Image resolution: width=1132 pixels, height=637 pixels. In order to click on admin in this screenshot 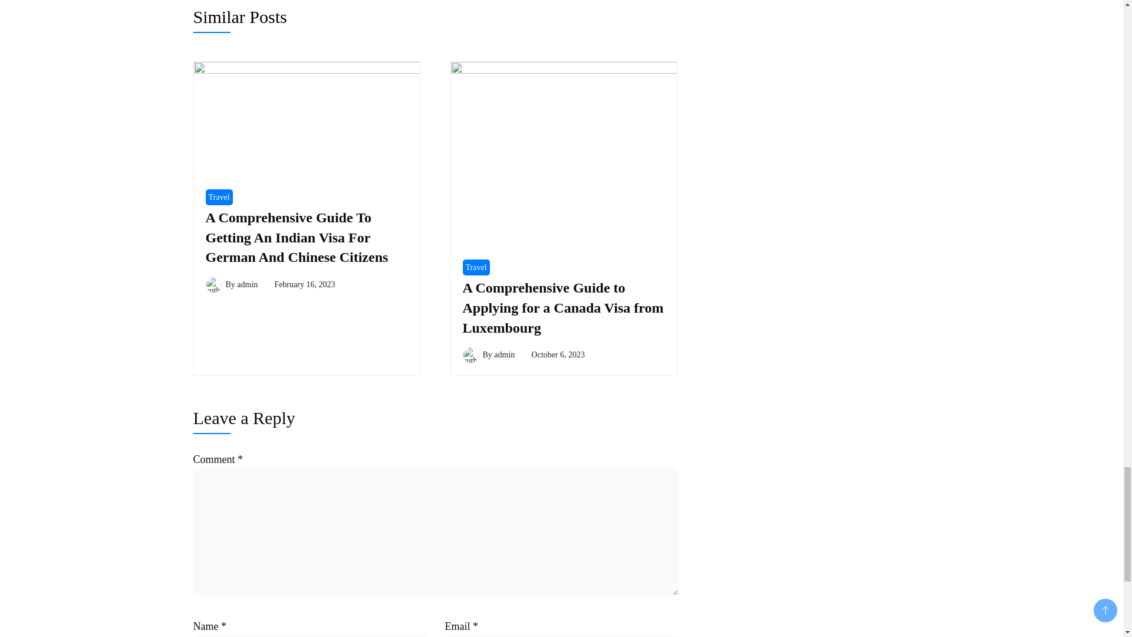, I will do `click(247, 284)`.